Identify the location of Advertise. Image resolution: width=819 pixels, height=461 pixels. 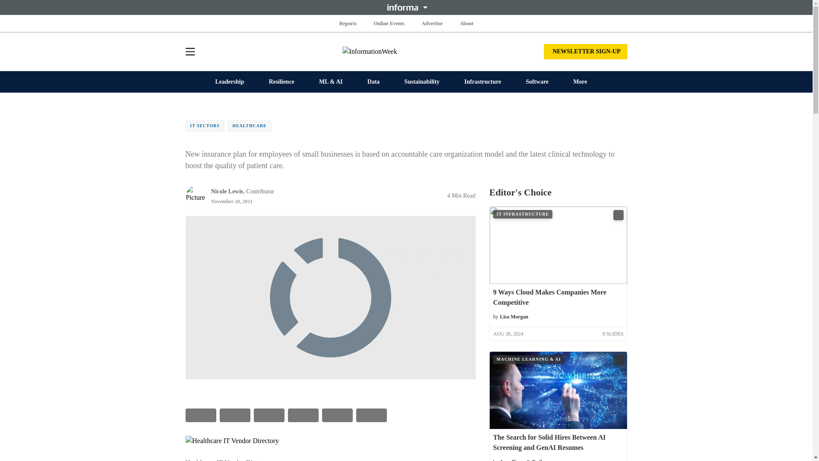
(432, 23).